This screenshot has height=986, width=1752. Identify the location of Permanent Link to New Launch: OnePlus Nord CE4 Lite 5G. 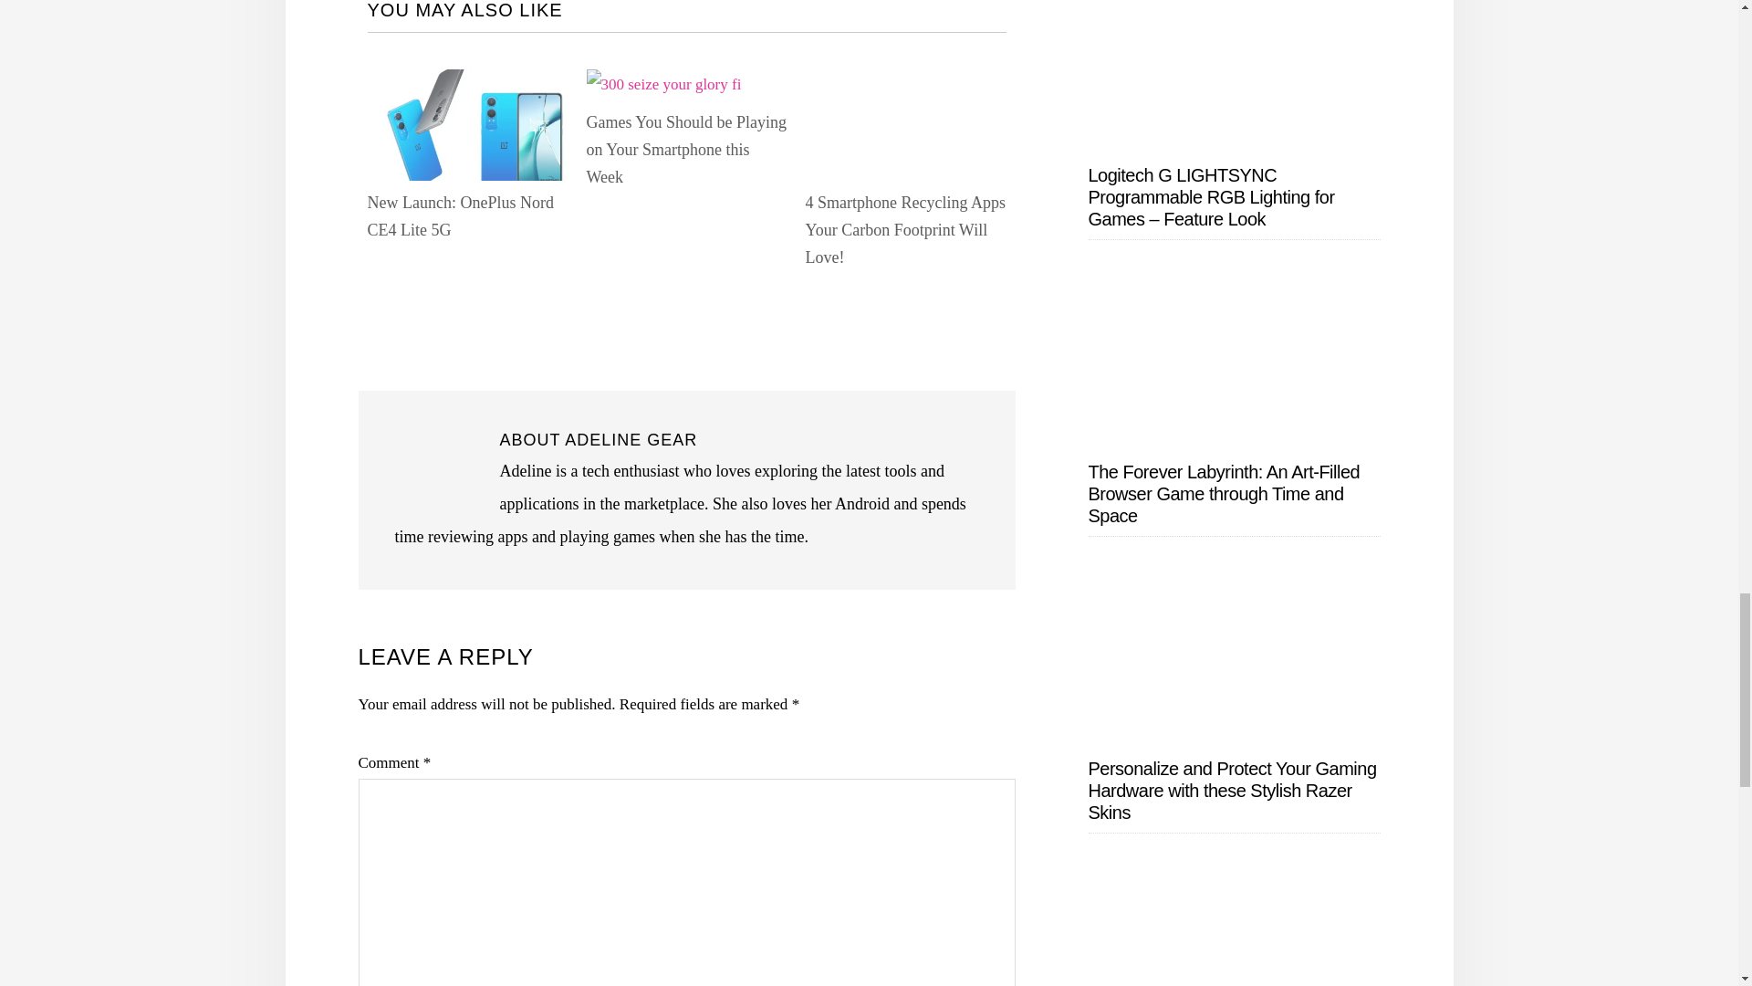
(467, 84).